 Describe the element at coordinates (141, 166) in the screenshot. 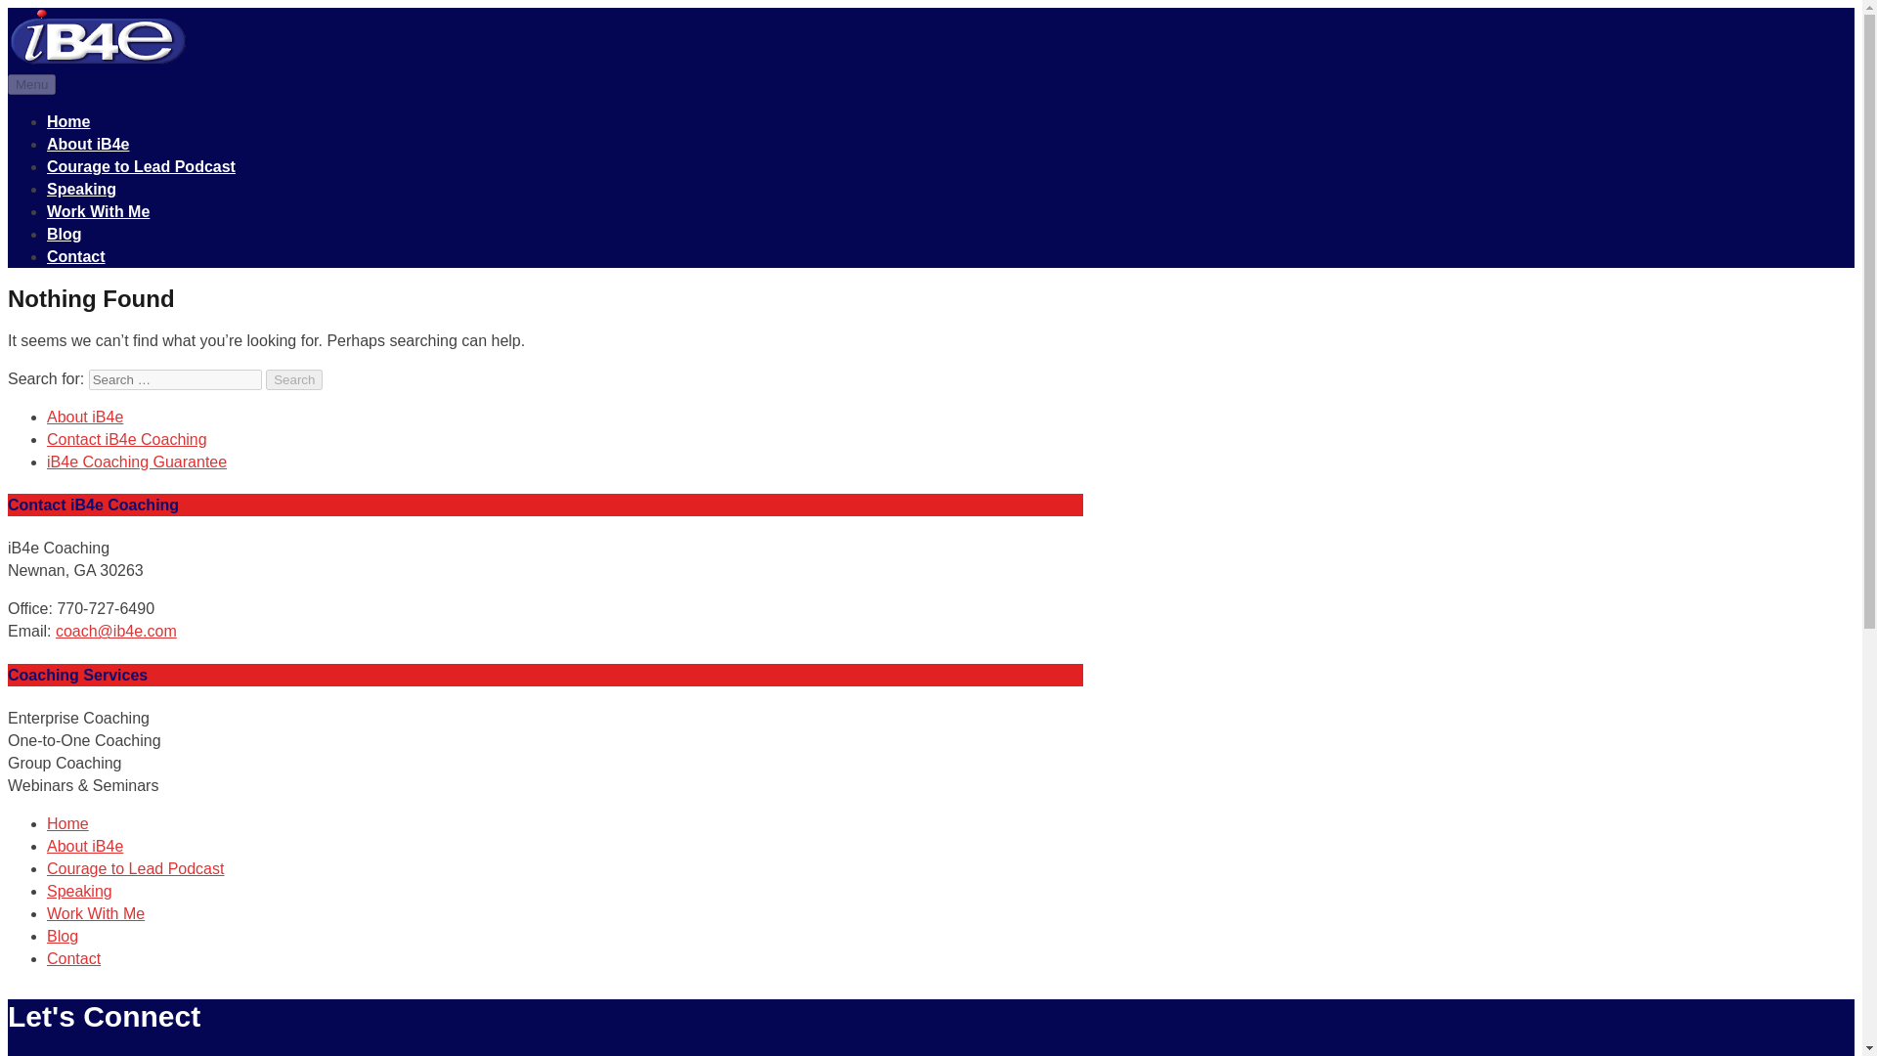

I see `Courage to Lead Podcast` at that location.